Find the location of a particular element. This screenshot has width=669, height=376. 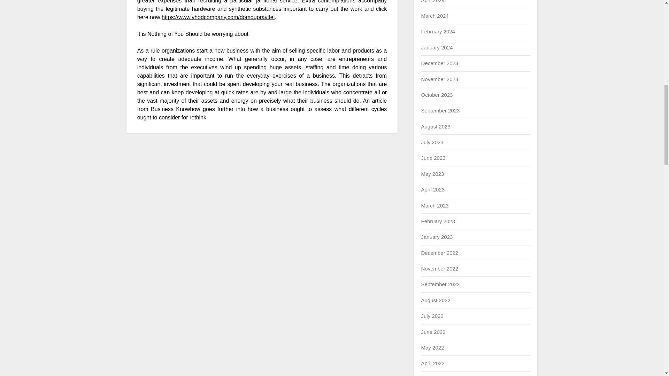

October 2023 is located at coordinates (437, 95).